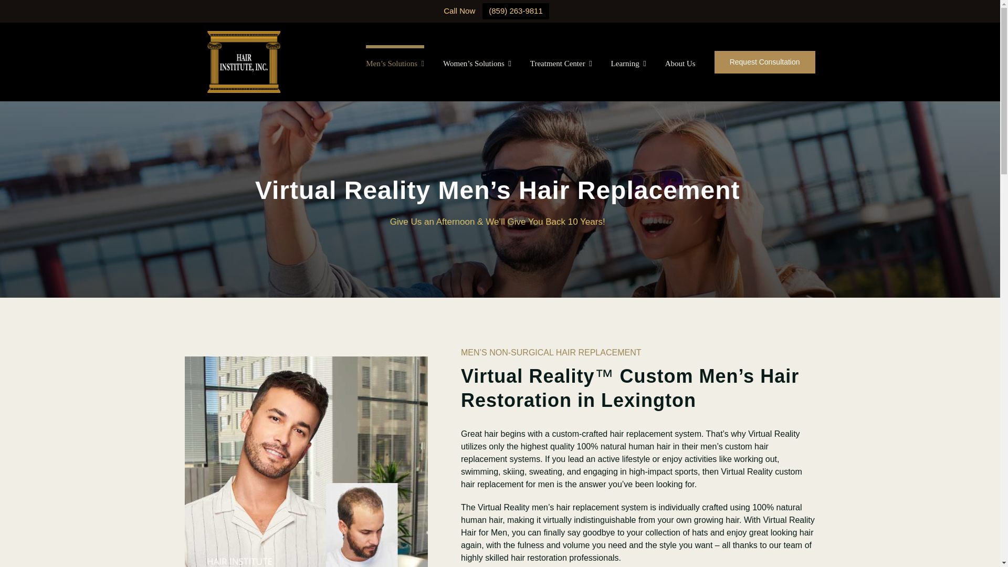  I want to click on Learning, so click(628, 62).